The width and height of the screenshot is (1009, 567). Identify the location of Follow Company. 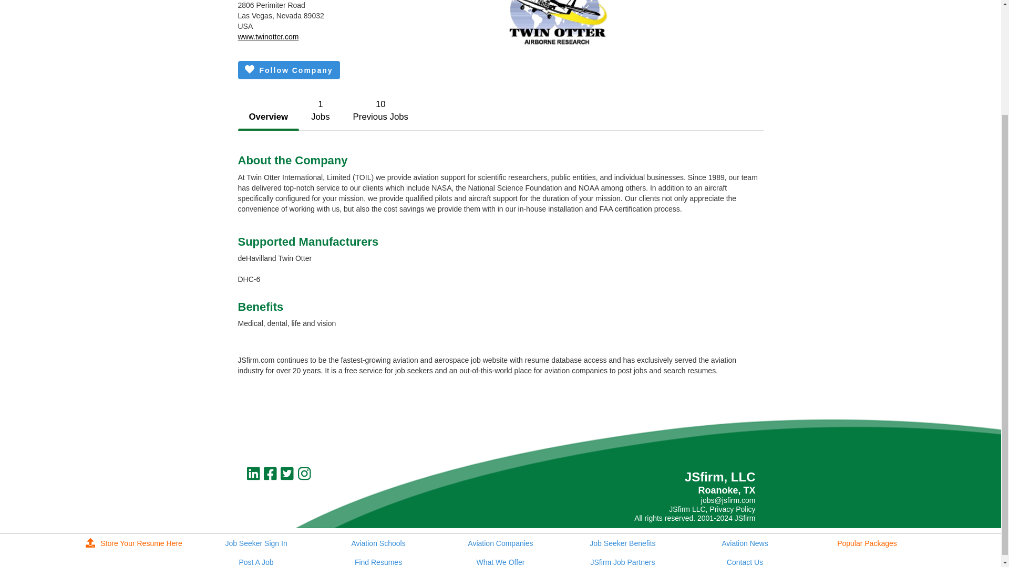
(380, 111).